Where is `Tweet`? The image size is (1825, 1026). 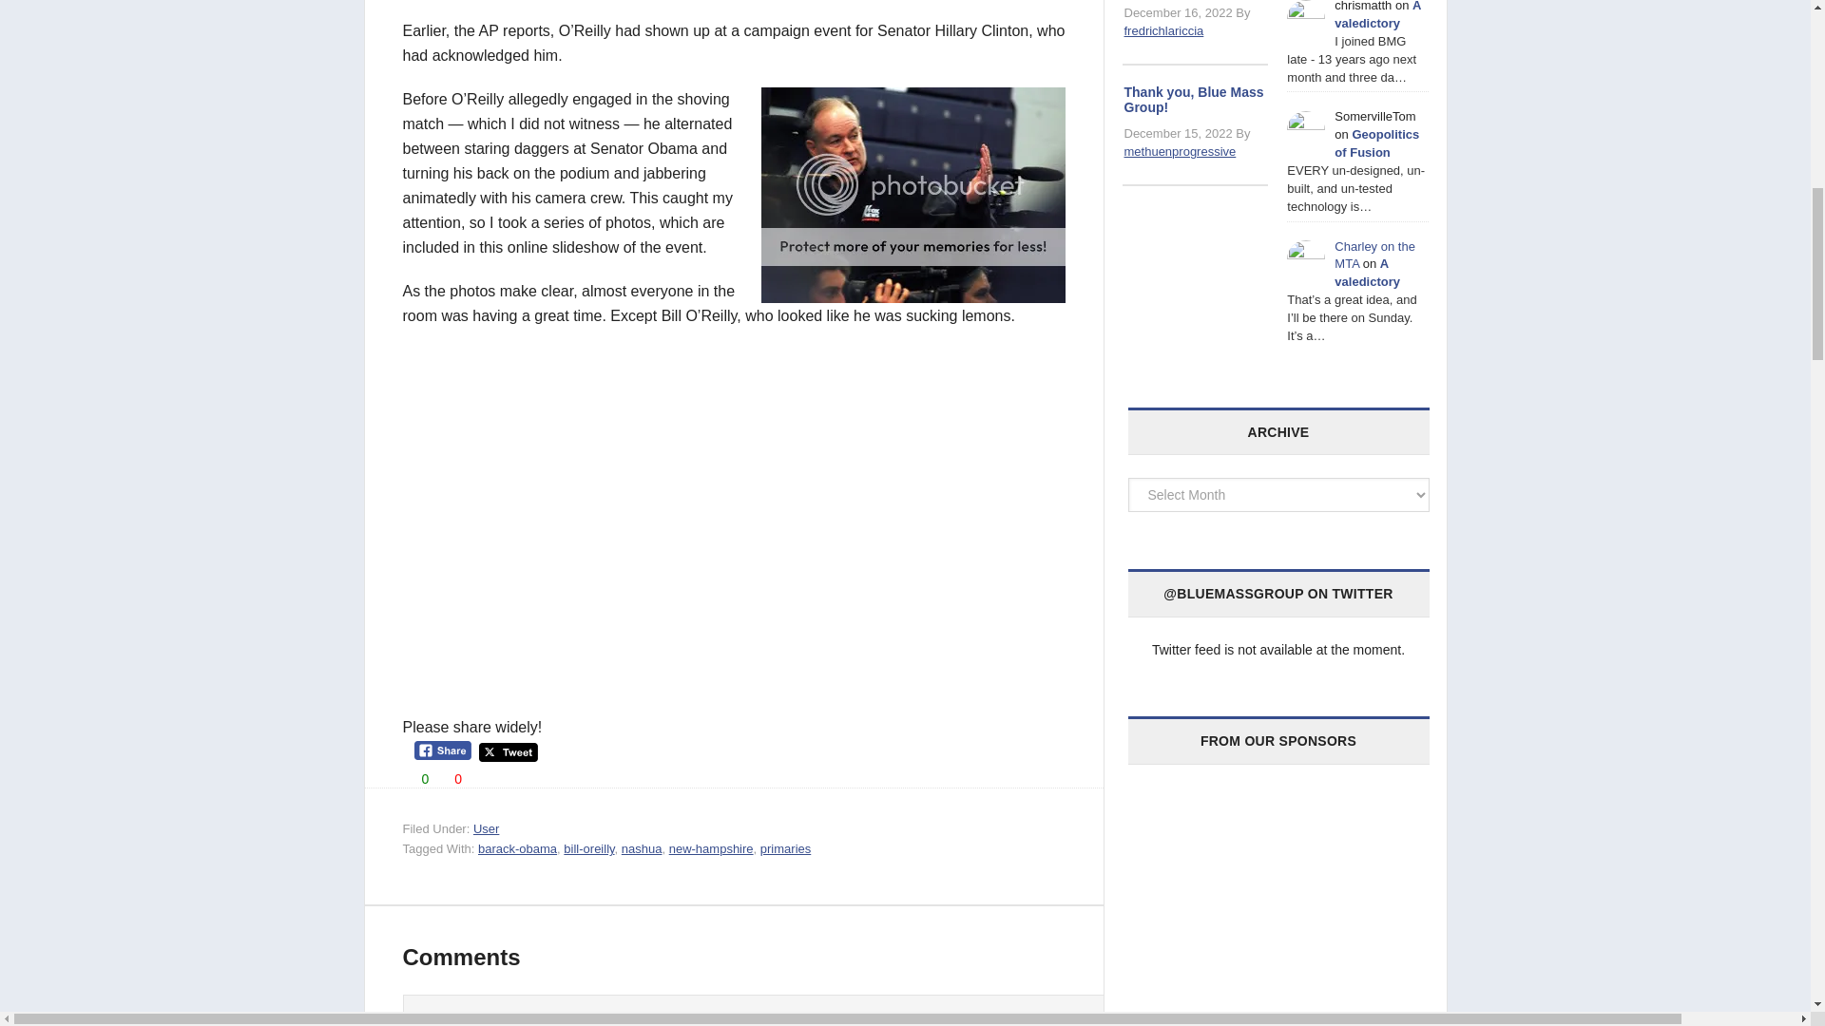
Tweet is located at coordinates (508, 752).